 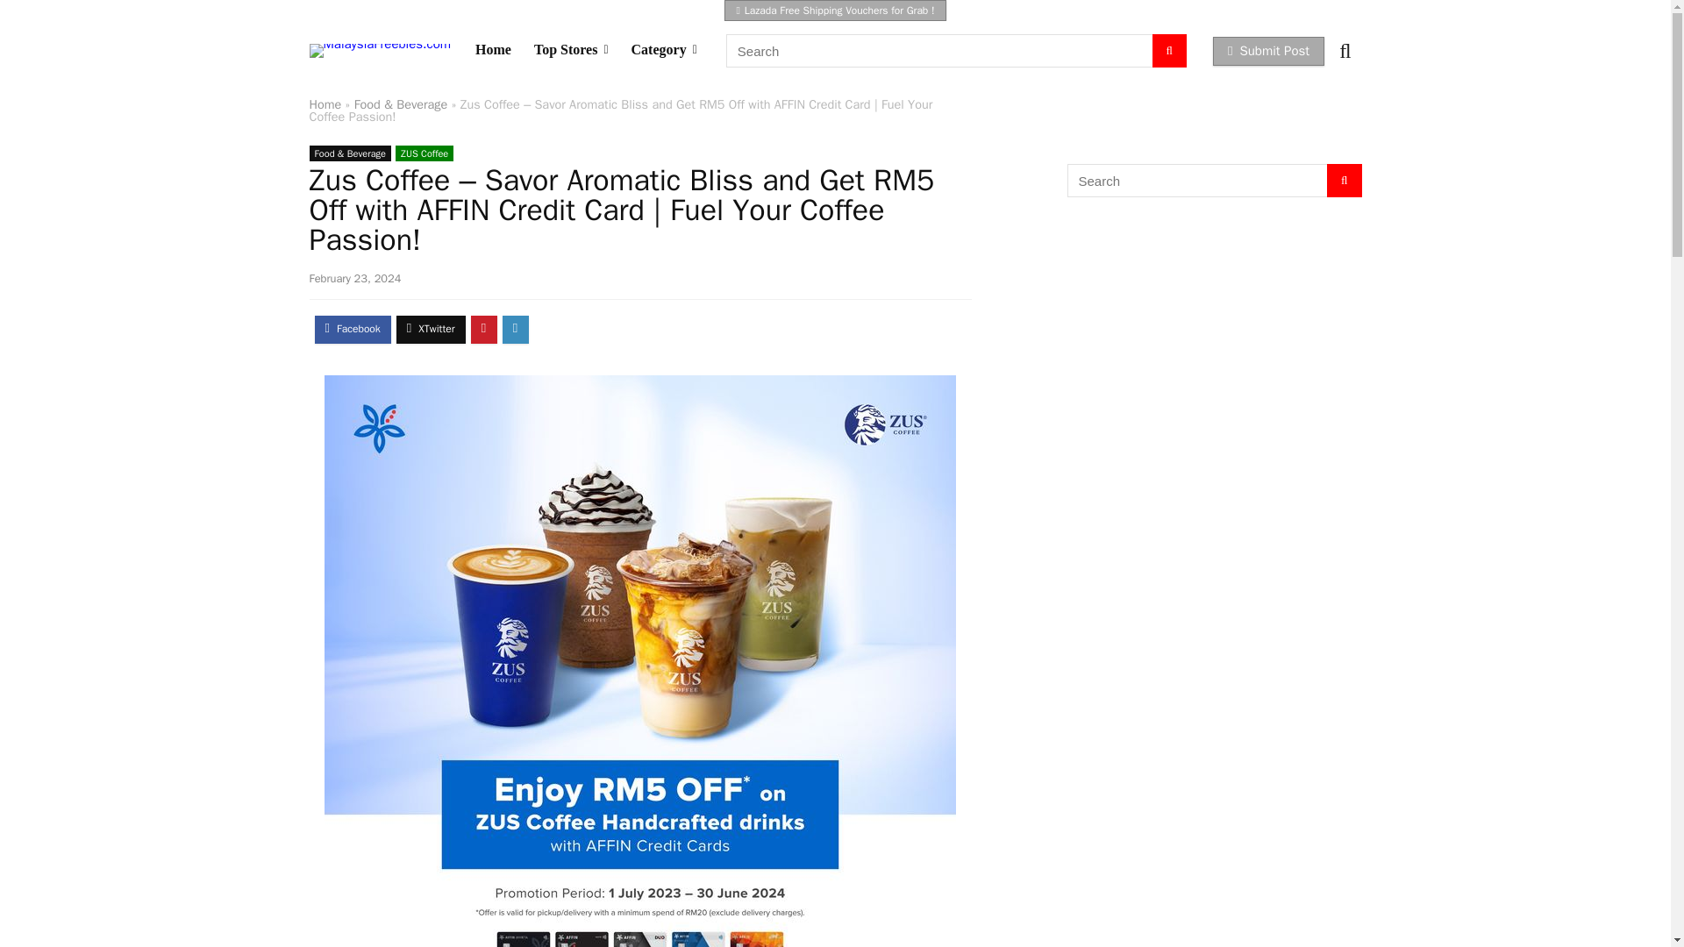 What do you see at coordinates (570, 50) in the screenshot?
I see `Top Stores` at bounding box center [570, 50].